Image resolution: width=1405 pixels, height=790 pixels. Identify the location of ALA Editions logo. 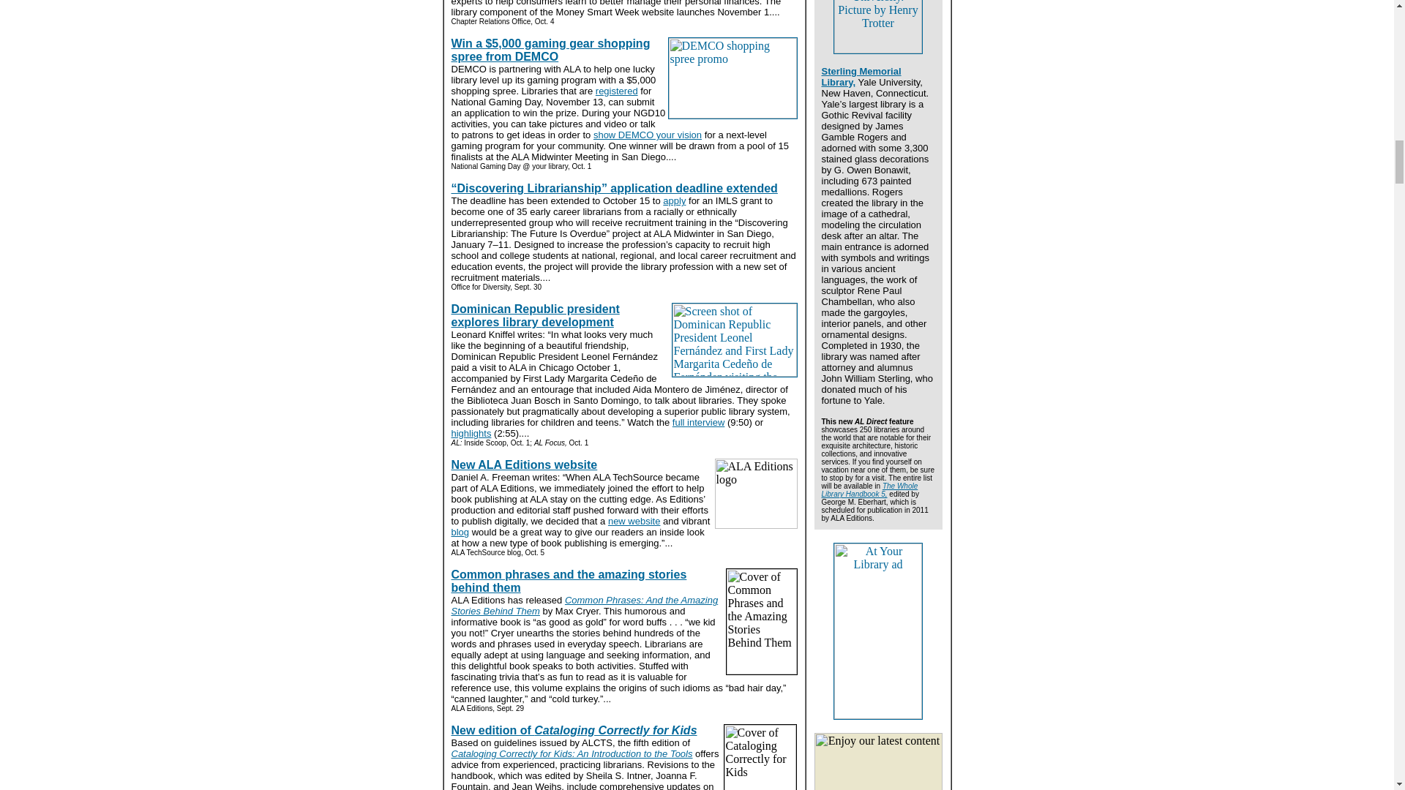
(755, 493).